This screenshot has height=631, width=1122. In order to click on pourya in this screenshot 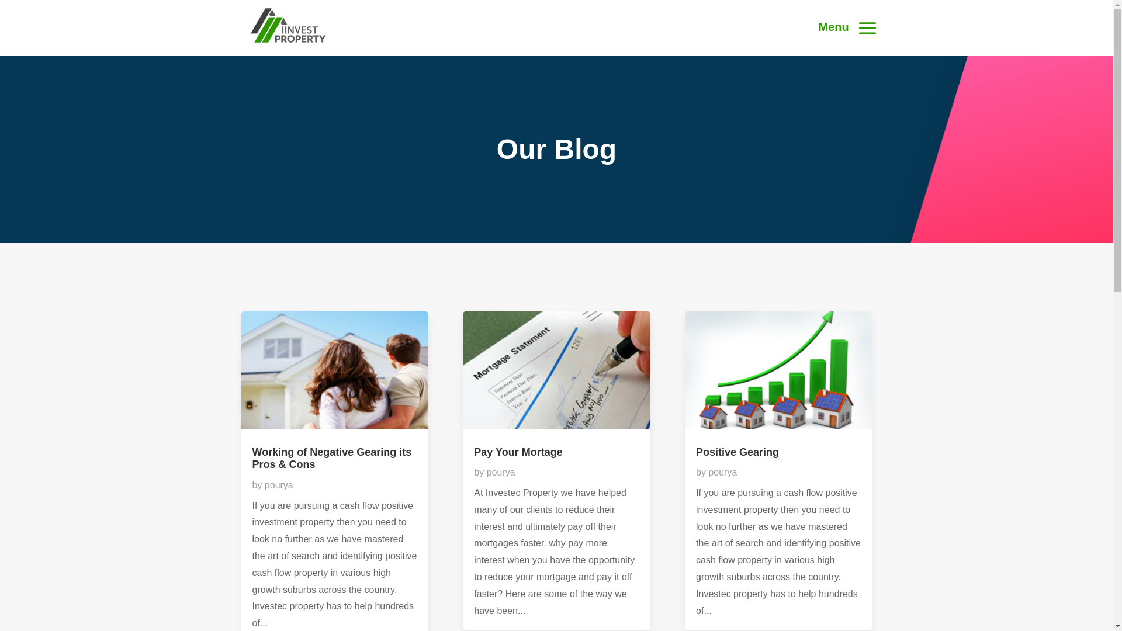, I will do `click(722, 472)`.